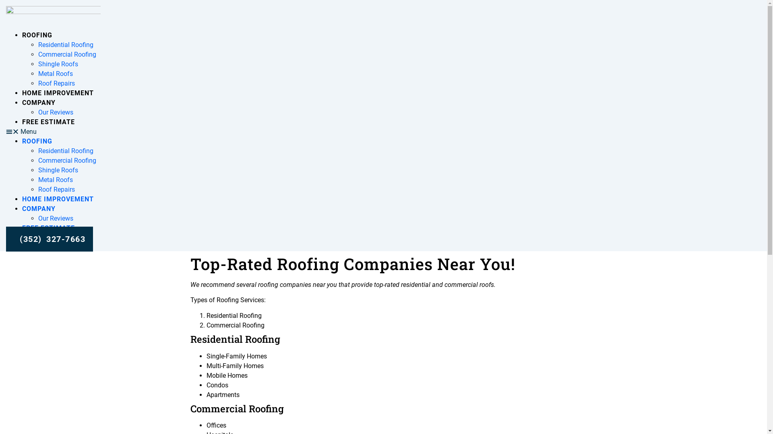 The width and height of the screenshot is (773, 434). Describe the element at coordinates (56, 113) in the screenshot. I see `Our Reviews` at that location.